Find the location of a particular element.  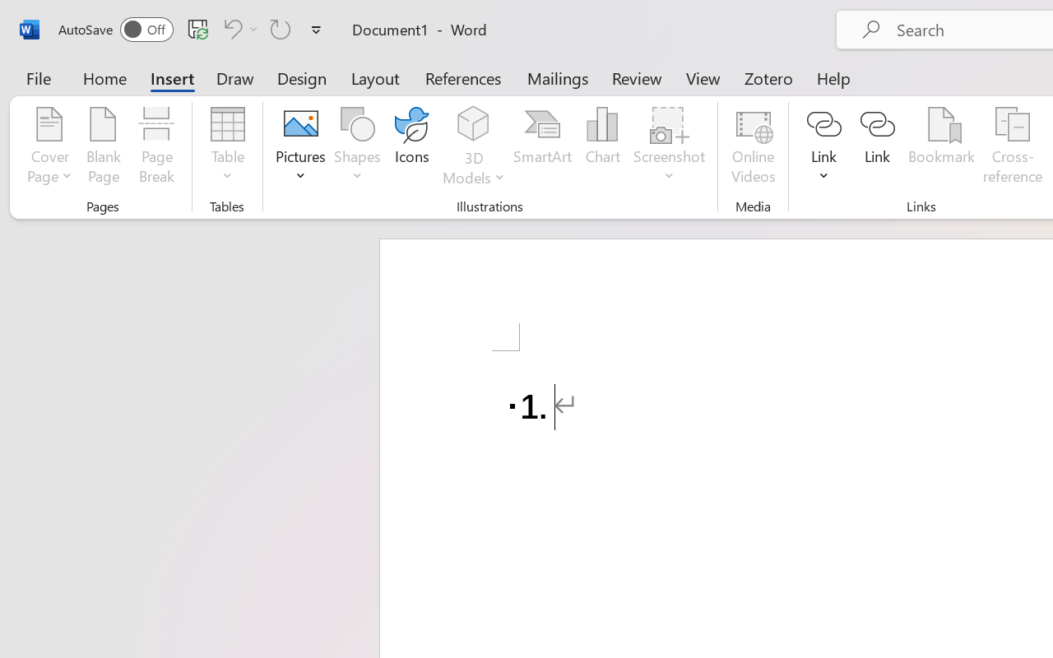

Bookmark... is located at coordinates (941, 148).